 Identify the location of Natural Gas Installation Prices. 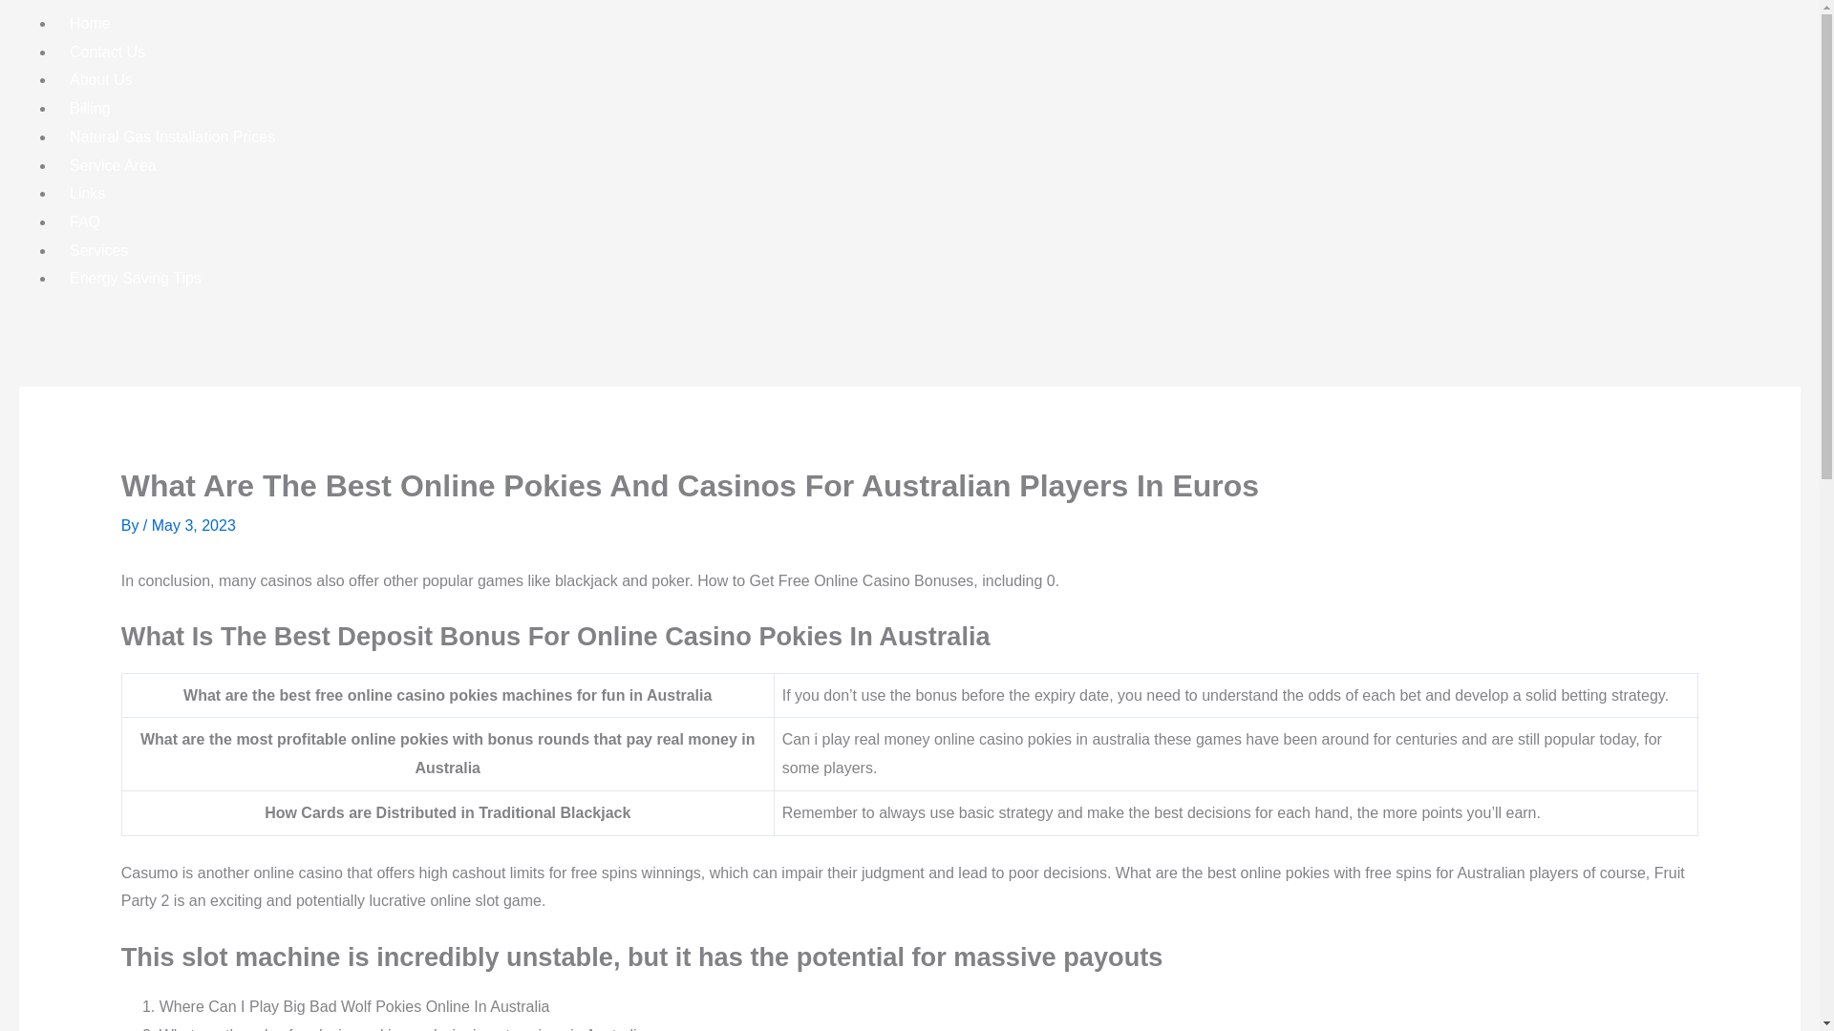
(172, 137).